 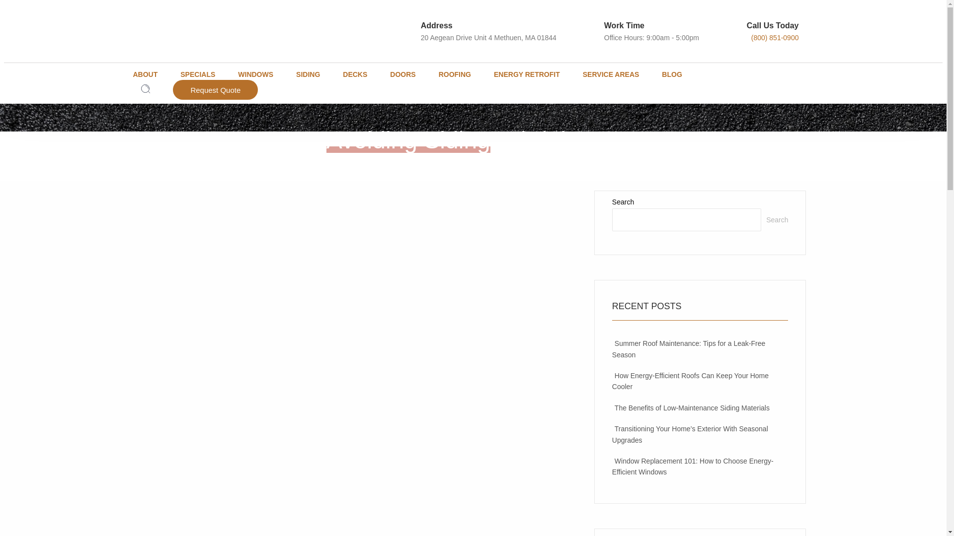 I want to click on DECKS, so click(x=361, y=74).